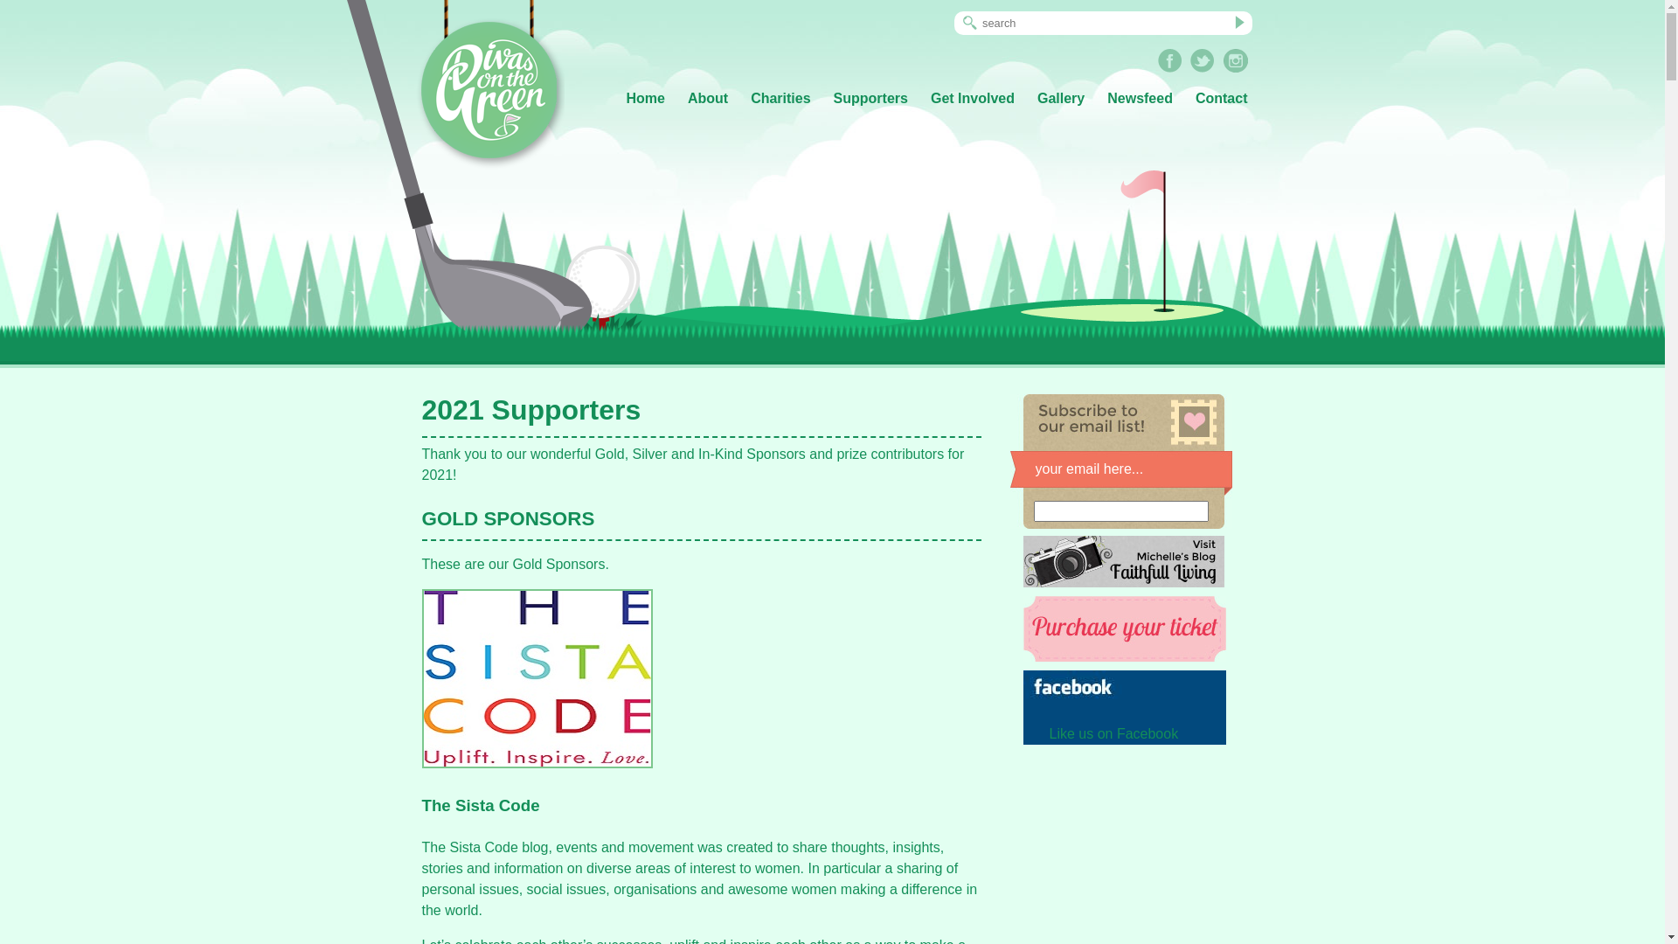 This screenshot has width=1678, height=944. I want to click on Contact, so click(1222, 99).